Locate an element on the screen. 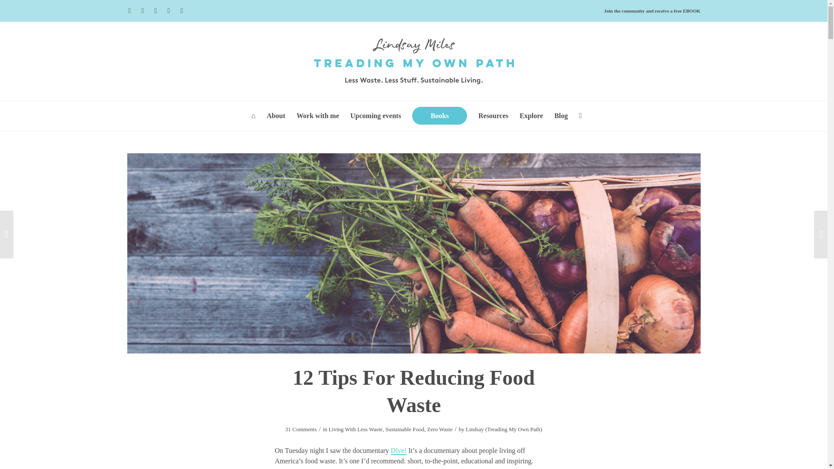 The width and height of the screenshot is (834, 469). Instagram is located at coordinates (156, 10).